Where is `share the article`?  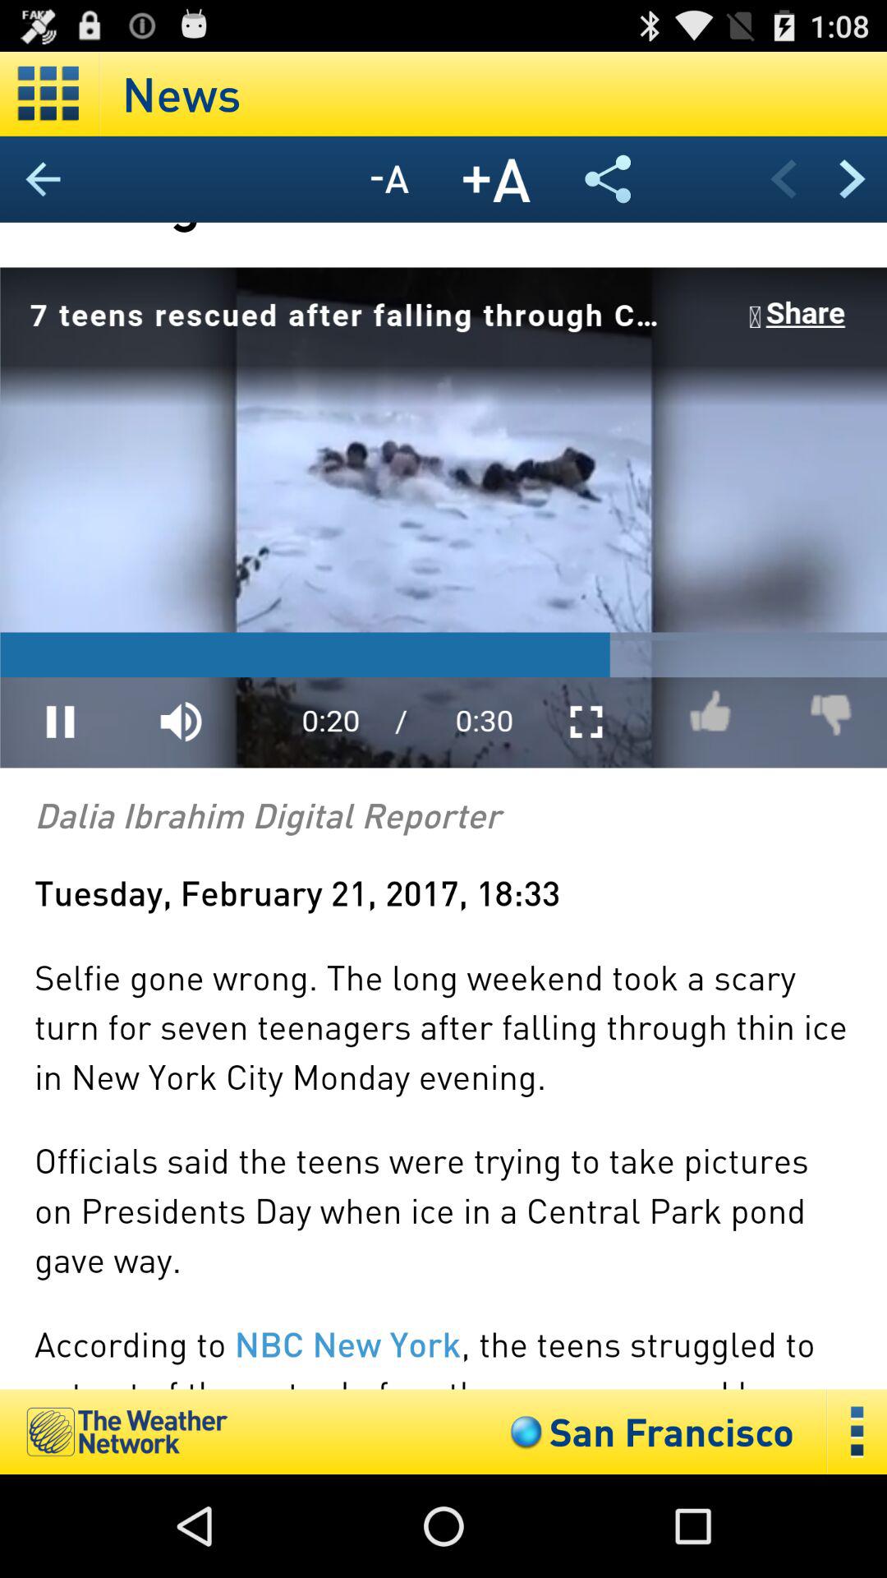
share the article is located at coordinates (608, 179).